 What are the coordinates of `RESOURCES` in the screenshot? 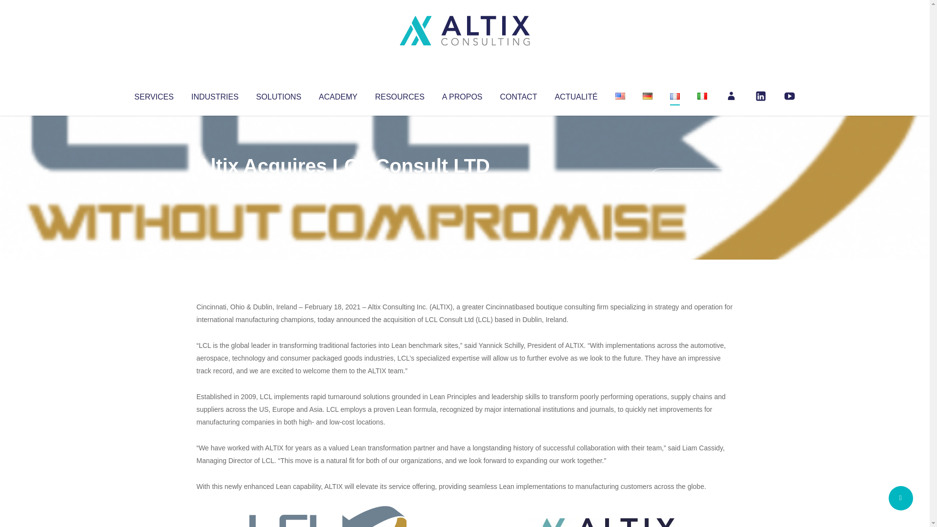 It's located at (399, 95).